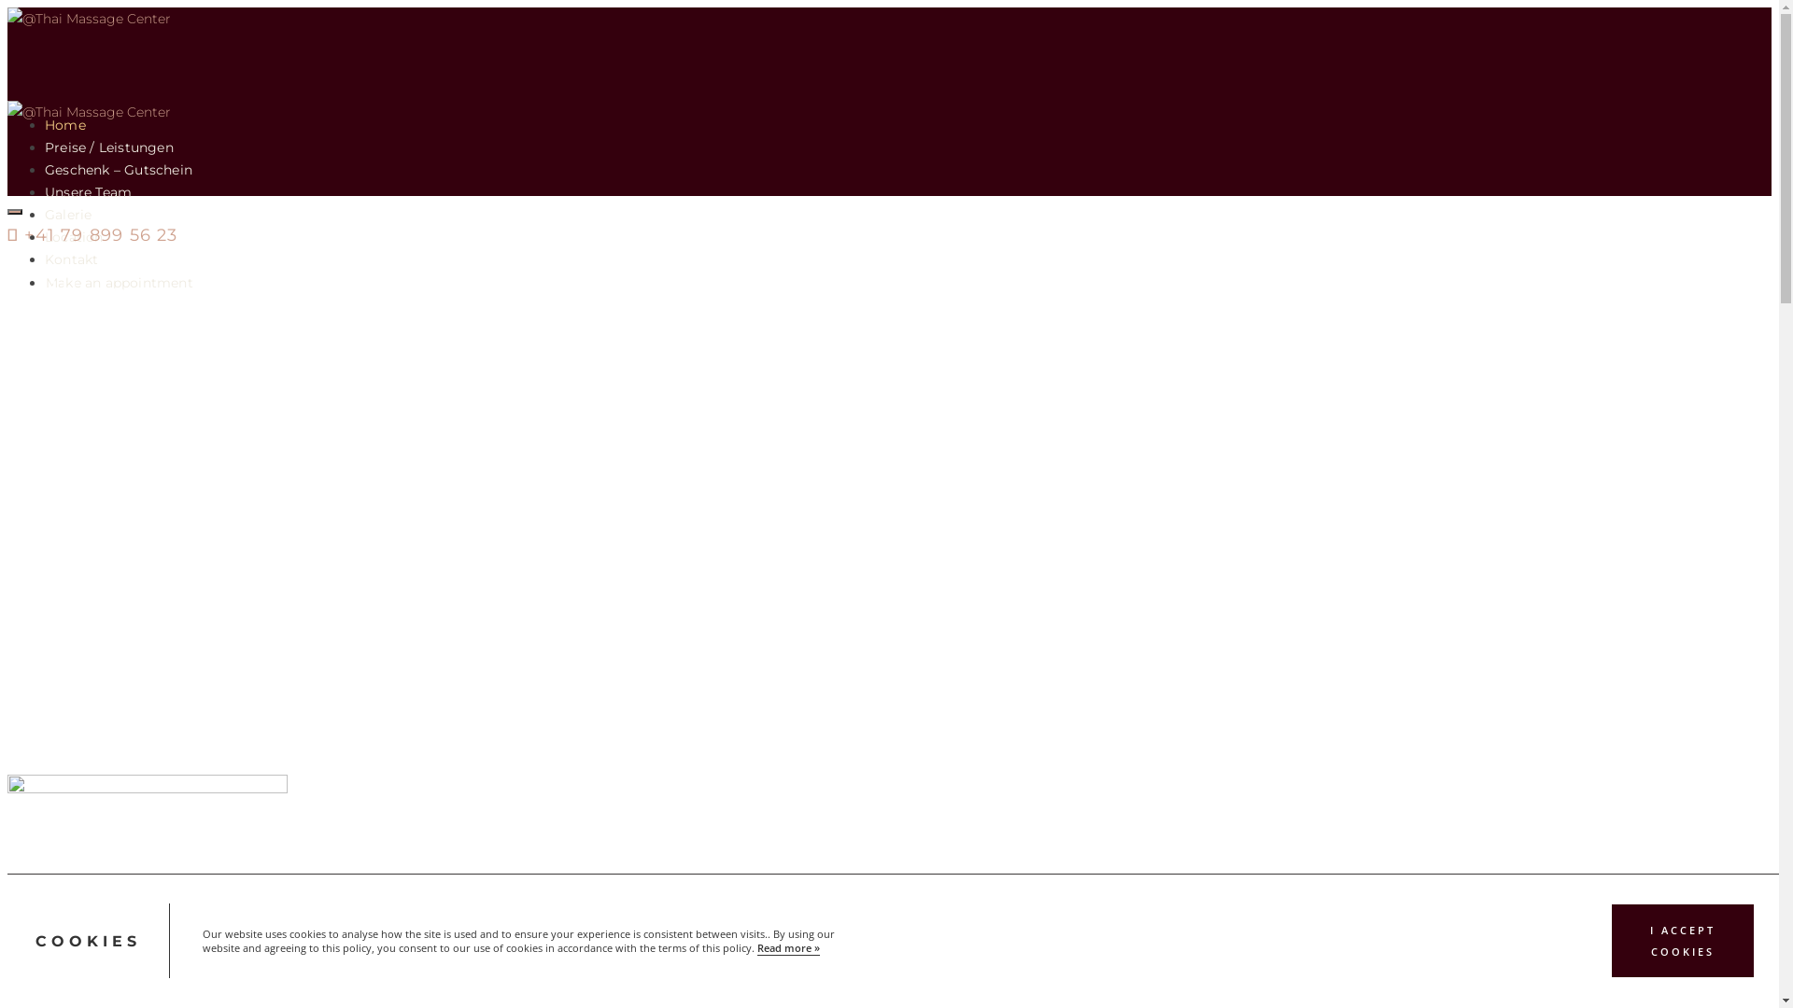 Image resolution: width=1793 pixels, height=1008 pixels. What do you see at coordinates (88, 192) in the screenshot?
I see `Unsere Team` at bounding box center [88, 192].